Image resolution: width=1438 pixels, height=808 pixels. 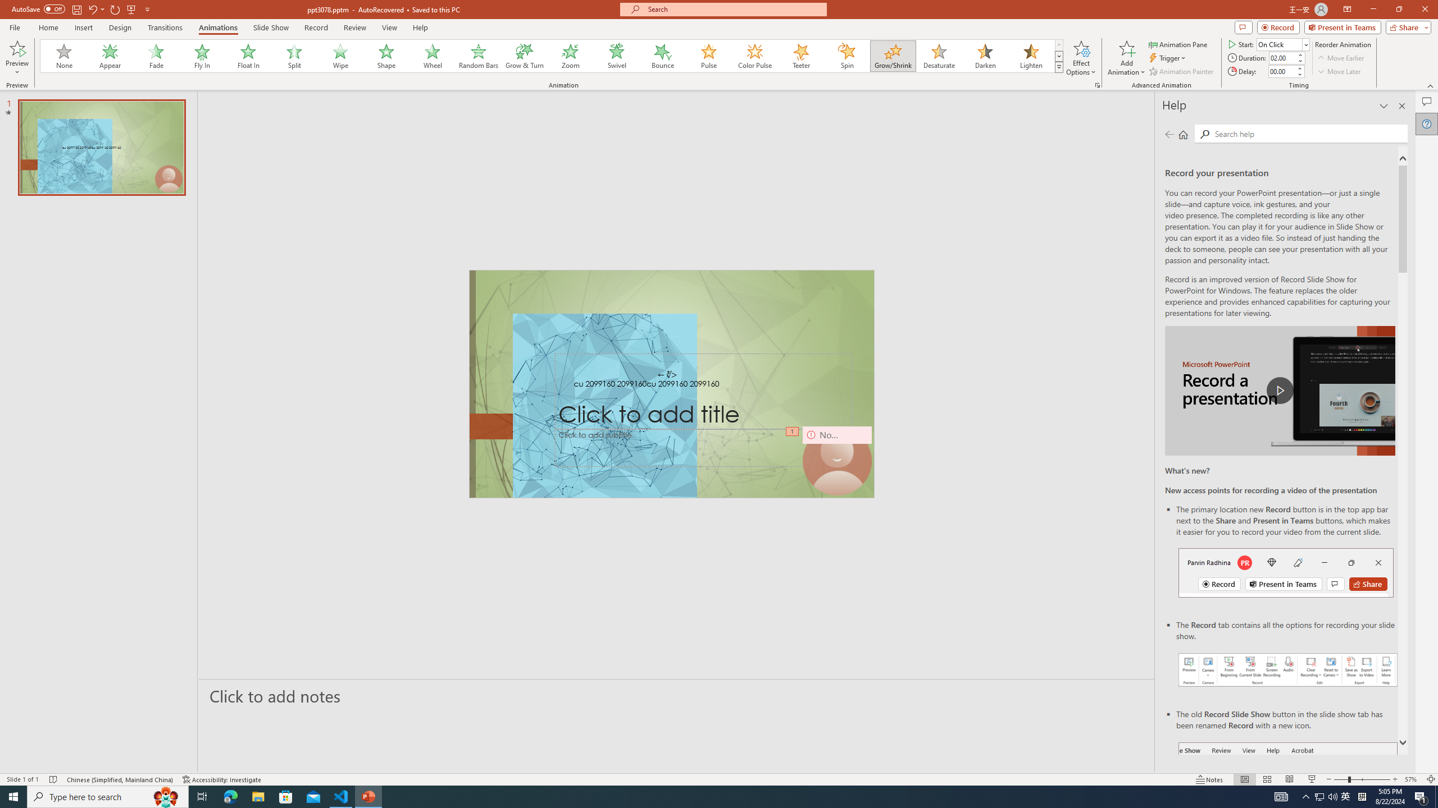 What do you see at coordinates (1282, 57) in the screenshot?
I see `Animation Duration` at bounding box center [1282, 57].